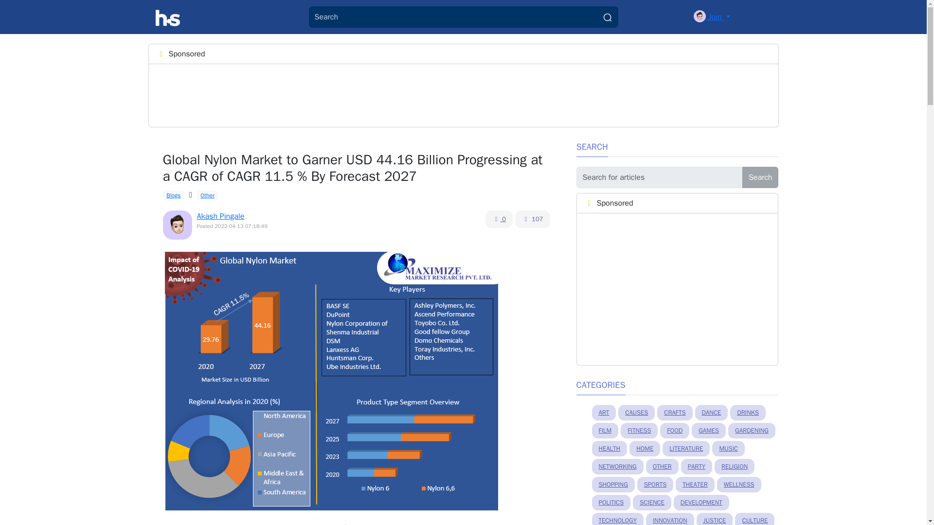  Describe the element at coordinates (752, 431) in the screenshot. I see `GARDENING` at that location.